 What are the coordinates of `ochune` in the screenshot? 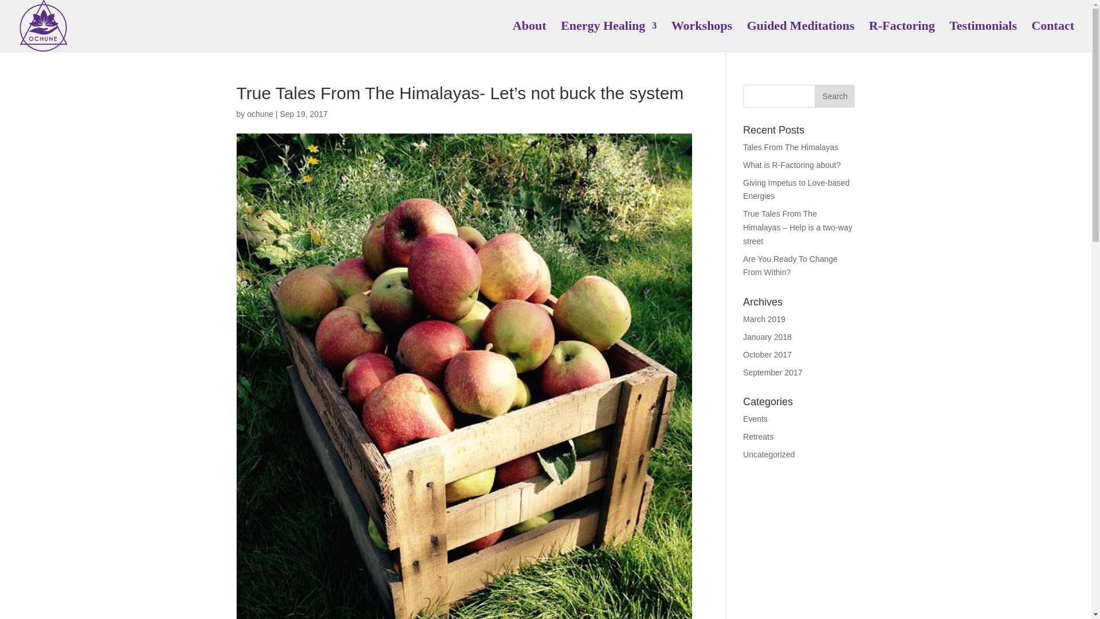 It's located at (260, 114).